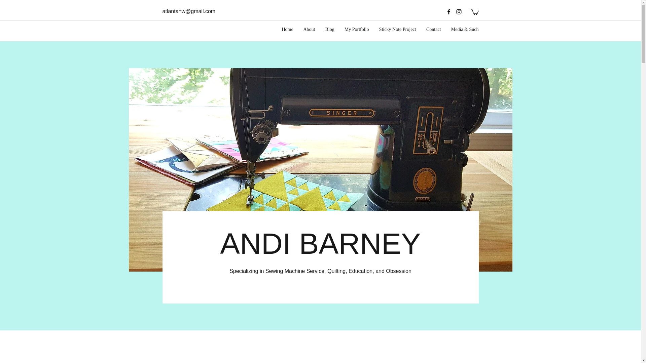 The height and width of the screenshot is (363, 646). I want to click on Contact, so click(433, 30).